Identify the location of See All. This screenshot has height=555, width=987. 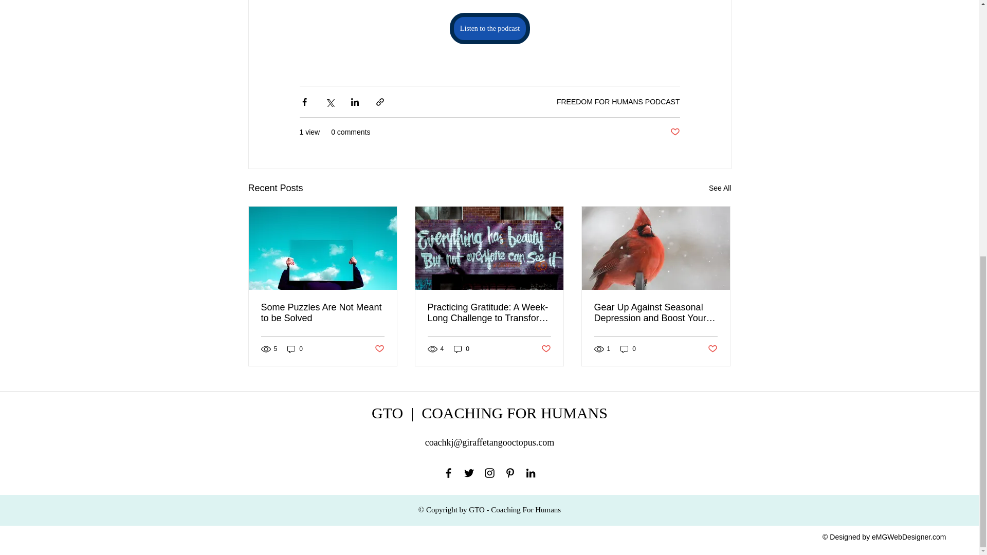
(720, 188).